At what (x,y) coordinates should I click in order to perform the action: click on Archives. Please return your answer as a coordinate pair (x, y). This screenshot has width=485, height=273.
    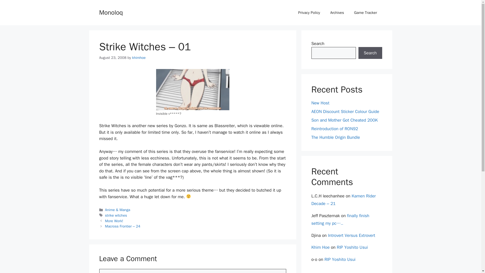
    Looking at the image, I should click on (337, 13).